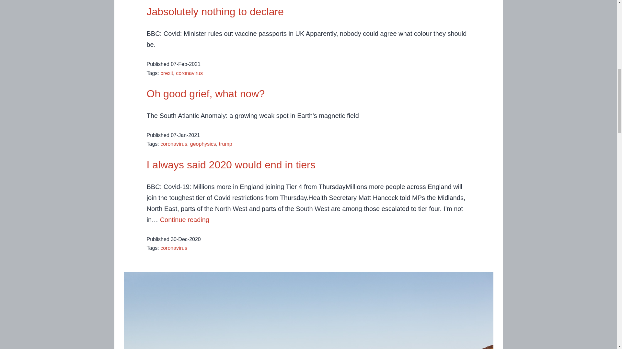 The width and height of the screenshot is (622, 349). Describe the element at coordinates (167, 73) in the screenshot. I see `brexit` at that location.